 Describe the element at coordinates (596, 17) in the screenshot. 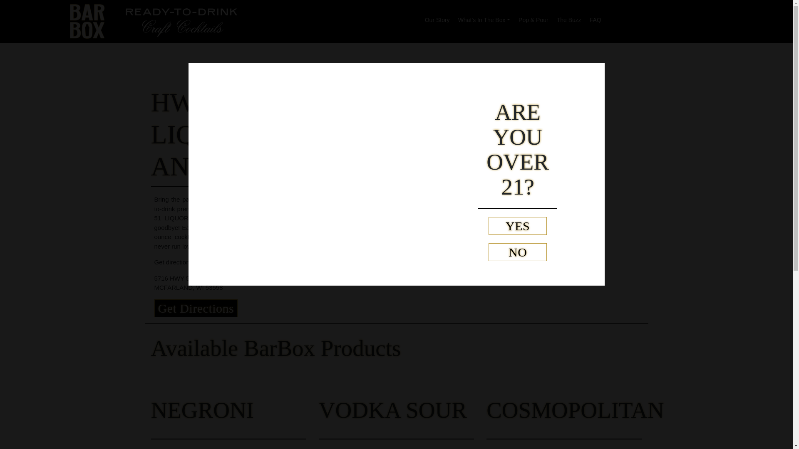

I see `FAQ` at that location.